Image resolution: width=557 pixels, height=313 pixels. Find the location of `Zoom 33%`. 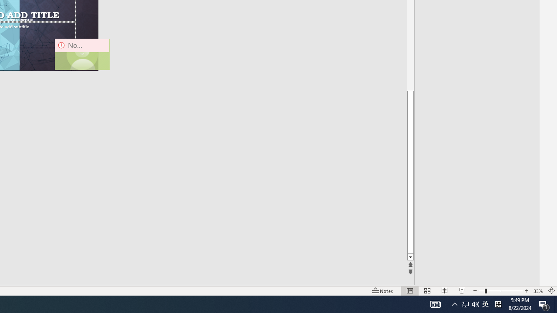

Zoom 33% is located at coordinates (538, 290).